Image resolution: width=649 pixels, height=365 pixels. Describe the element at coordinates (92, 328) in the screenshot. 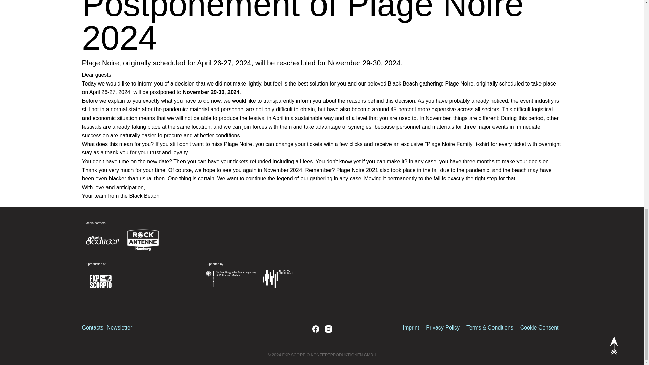

I see `Contacts` at that location.